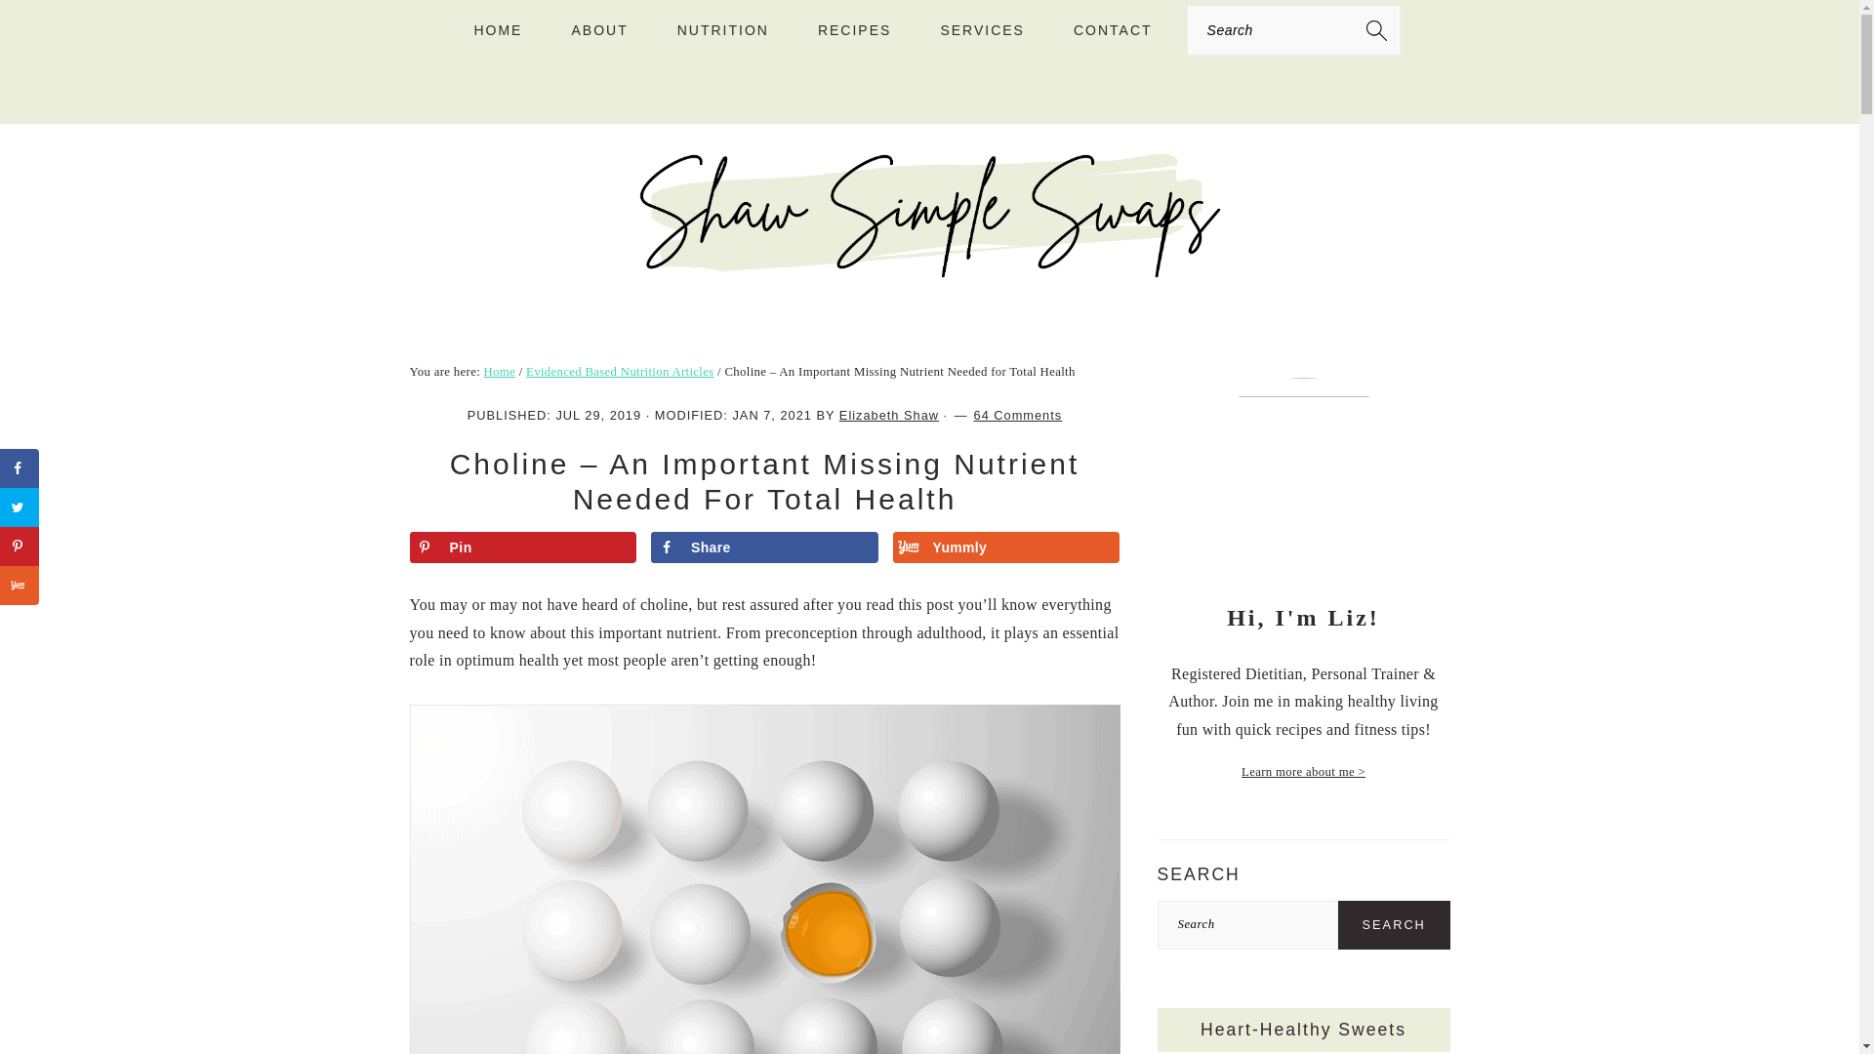  I want to click on Search, so click(1394, 925).